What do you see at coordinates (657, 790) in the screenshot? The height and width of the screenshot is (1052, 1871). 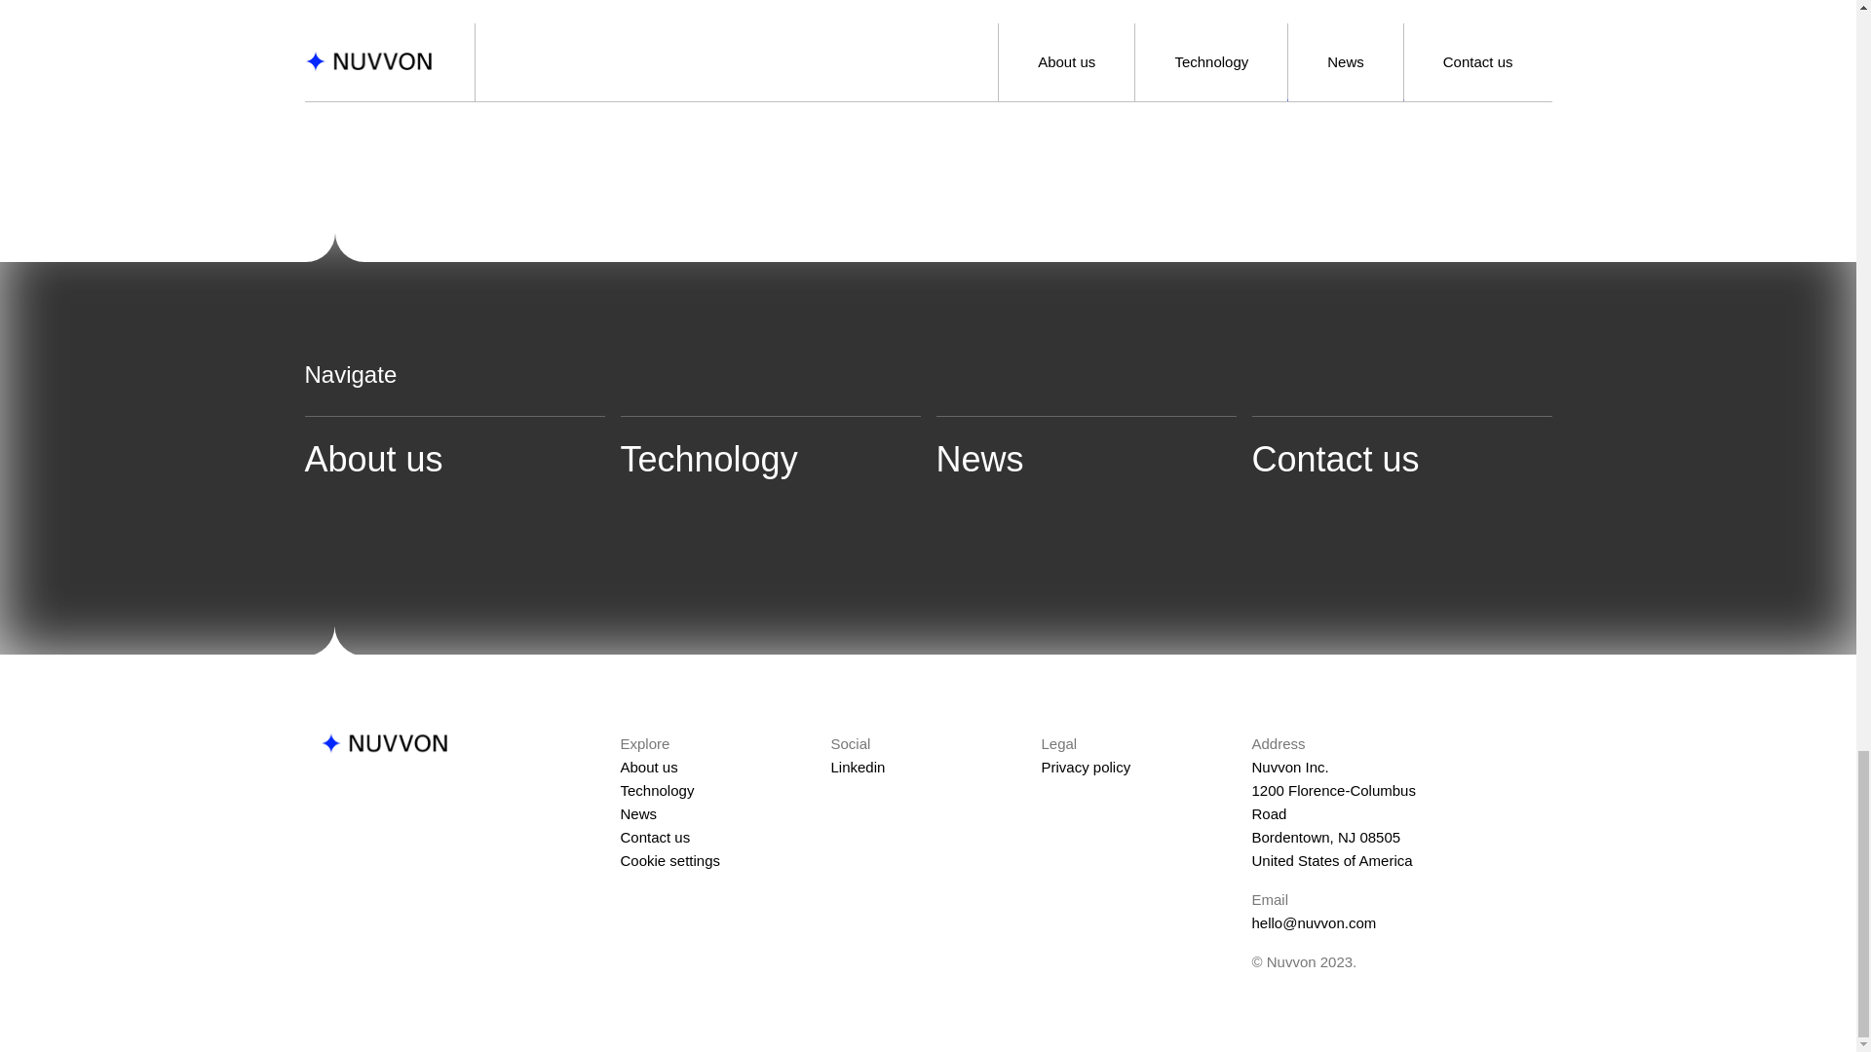 I see `Technology` at bounding box center [657, 790].